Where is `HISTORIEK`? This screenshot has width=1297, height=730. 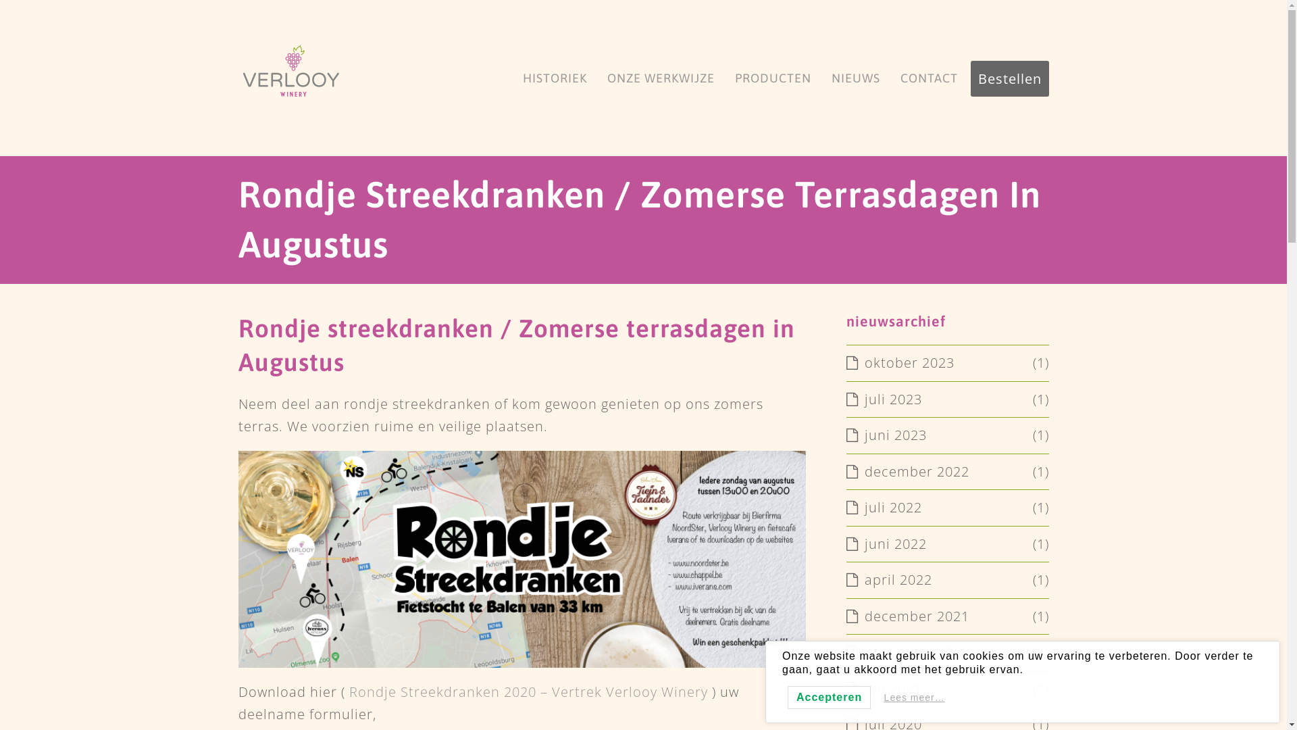
HISTORIEK is located at coordinates (554, 78).